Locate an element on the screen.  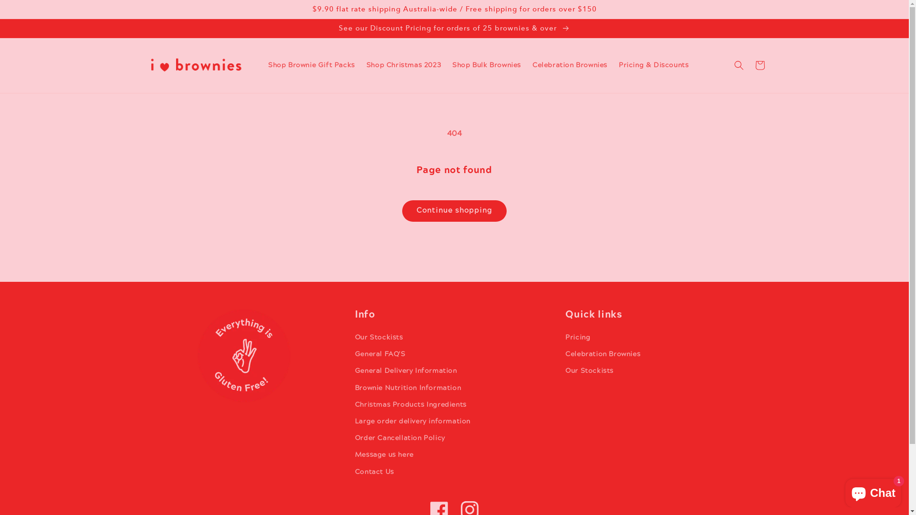
Pricing & Discounts is located at coordinates (654, 65).